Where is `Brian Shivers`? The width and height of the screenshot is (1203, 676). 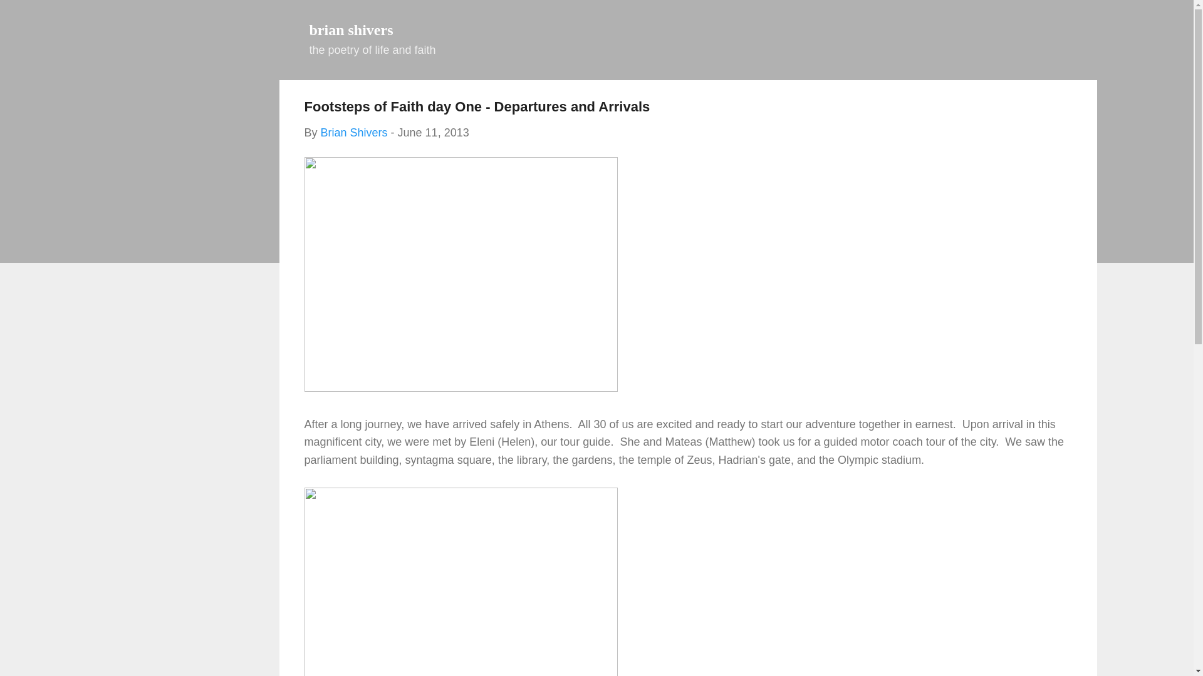 Brian Shivers is located at coordinates (354, 133).